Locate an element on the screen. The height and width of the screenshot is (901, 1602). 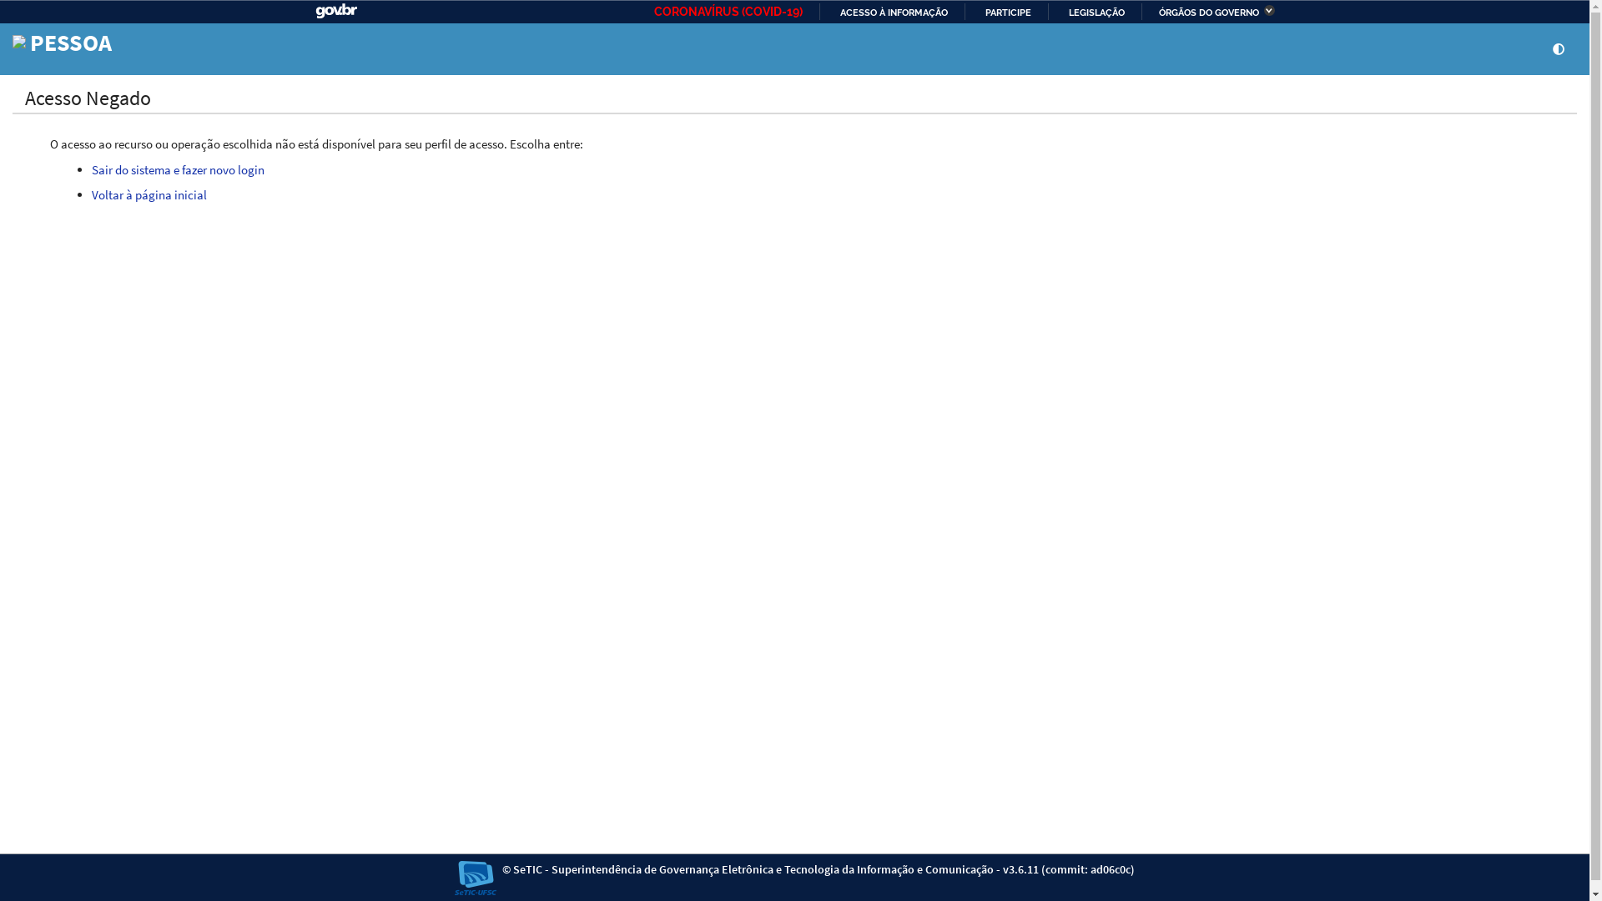
PESSOA is located at coordinates (62, 48).